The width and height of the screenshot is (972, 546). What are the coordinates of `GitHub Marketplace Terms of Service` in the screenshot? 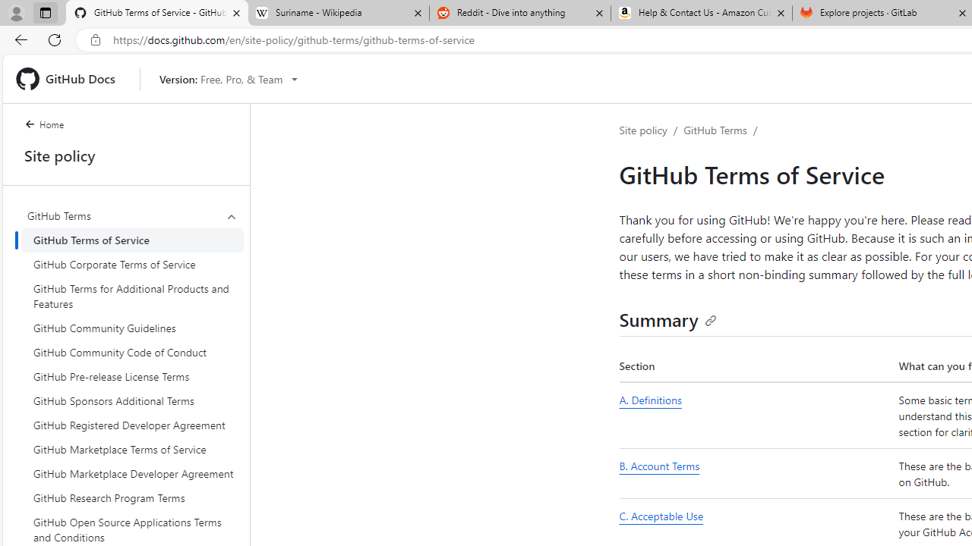 It's located at (132, 449).